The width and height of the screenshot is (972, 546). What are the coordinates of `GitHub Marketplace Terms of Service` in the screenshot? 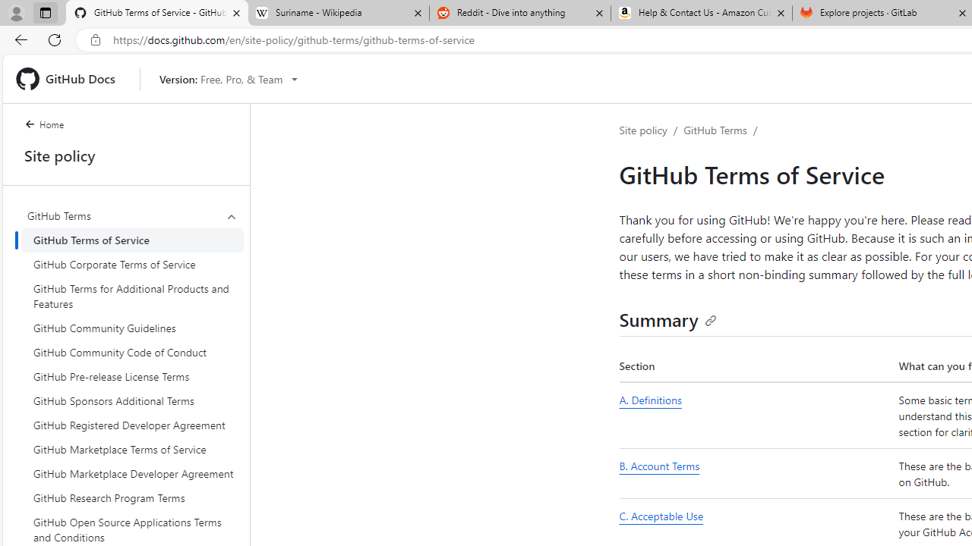 It's located at (132, 449).